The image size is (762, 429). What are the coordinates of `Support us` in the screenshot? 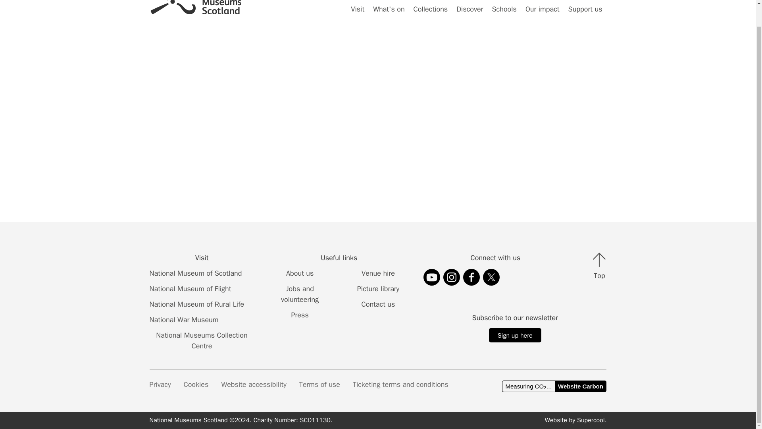 It's located at (585, 14).